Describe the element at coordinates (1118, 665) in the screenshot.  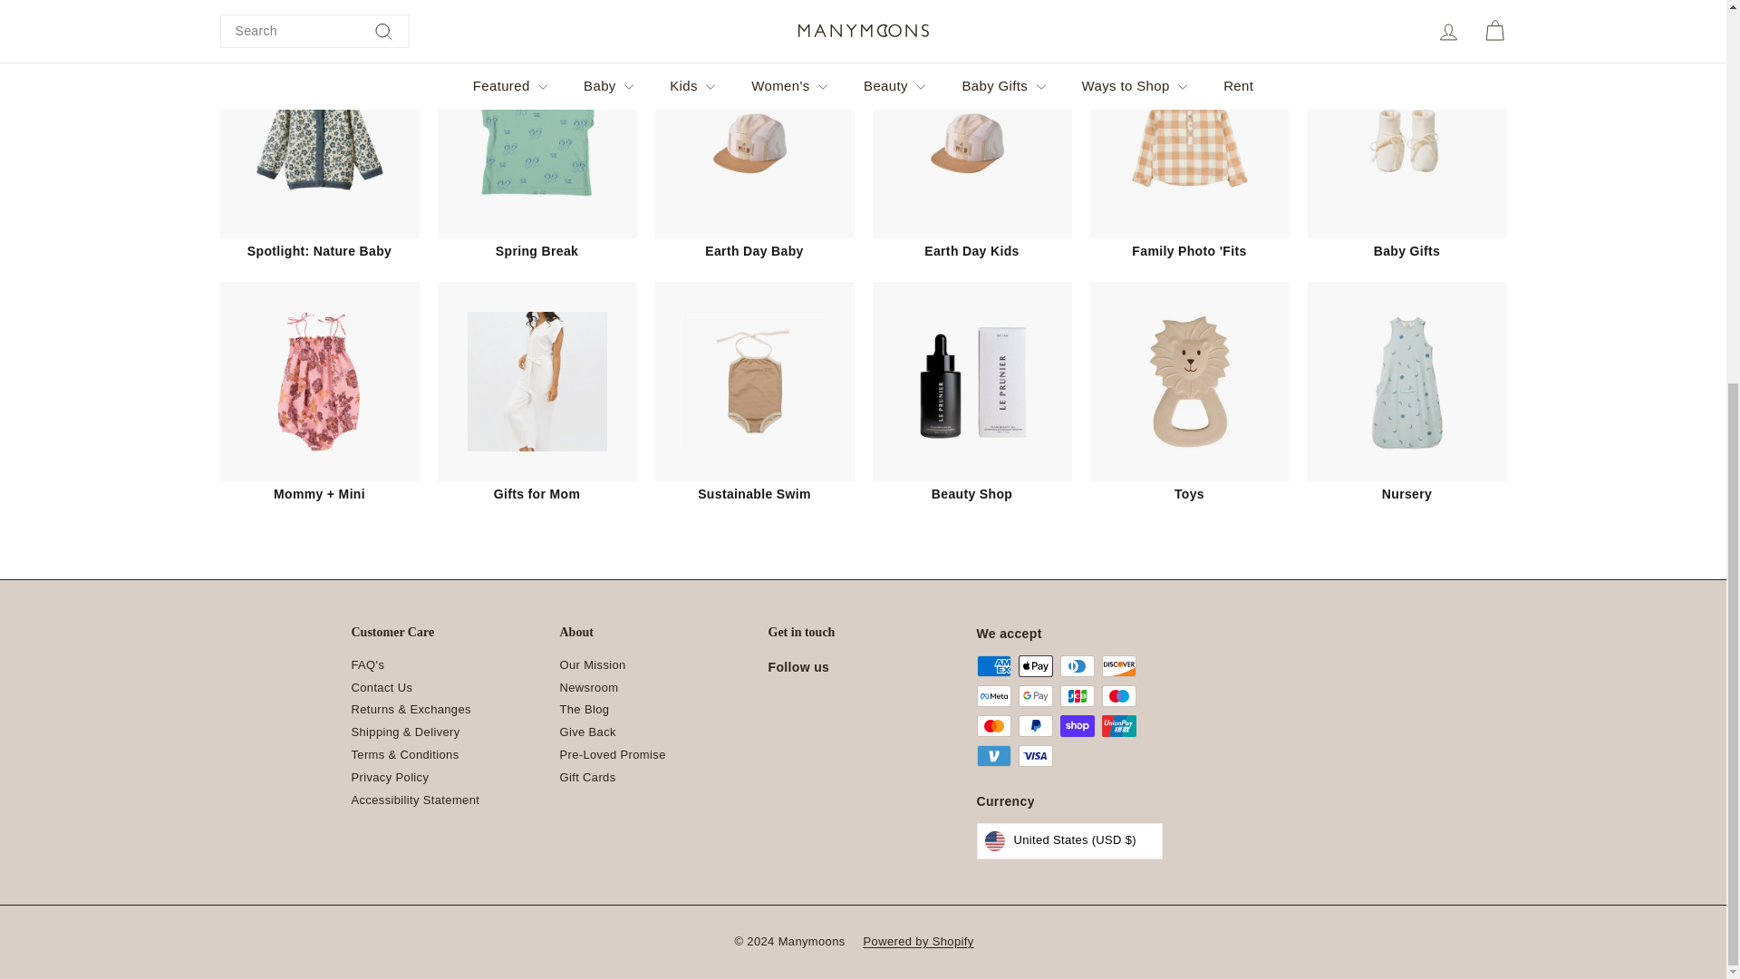
I see `Discover` at that location.